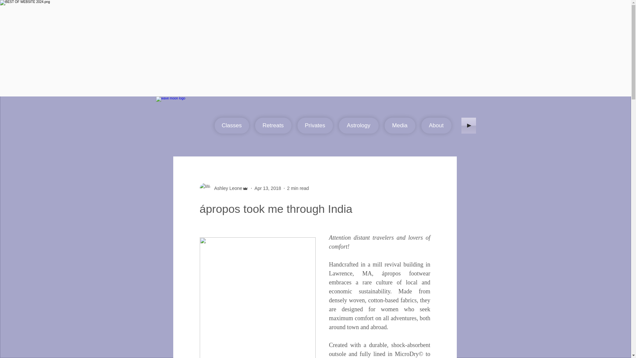  Describe the element at coordinates (268, 188) in the screenshot. I see `Apr 13, 2018` at that location.